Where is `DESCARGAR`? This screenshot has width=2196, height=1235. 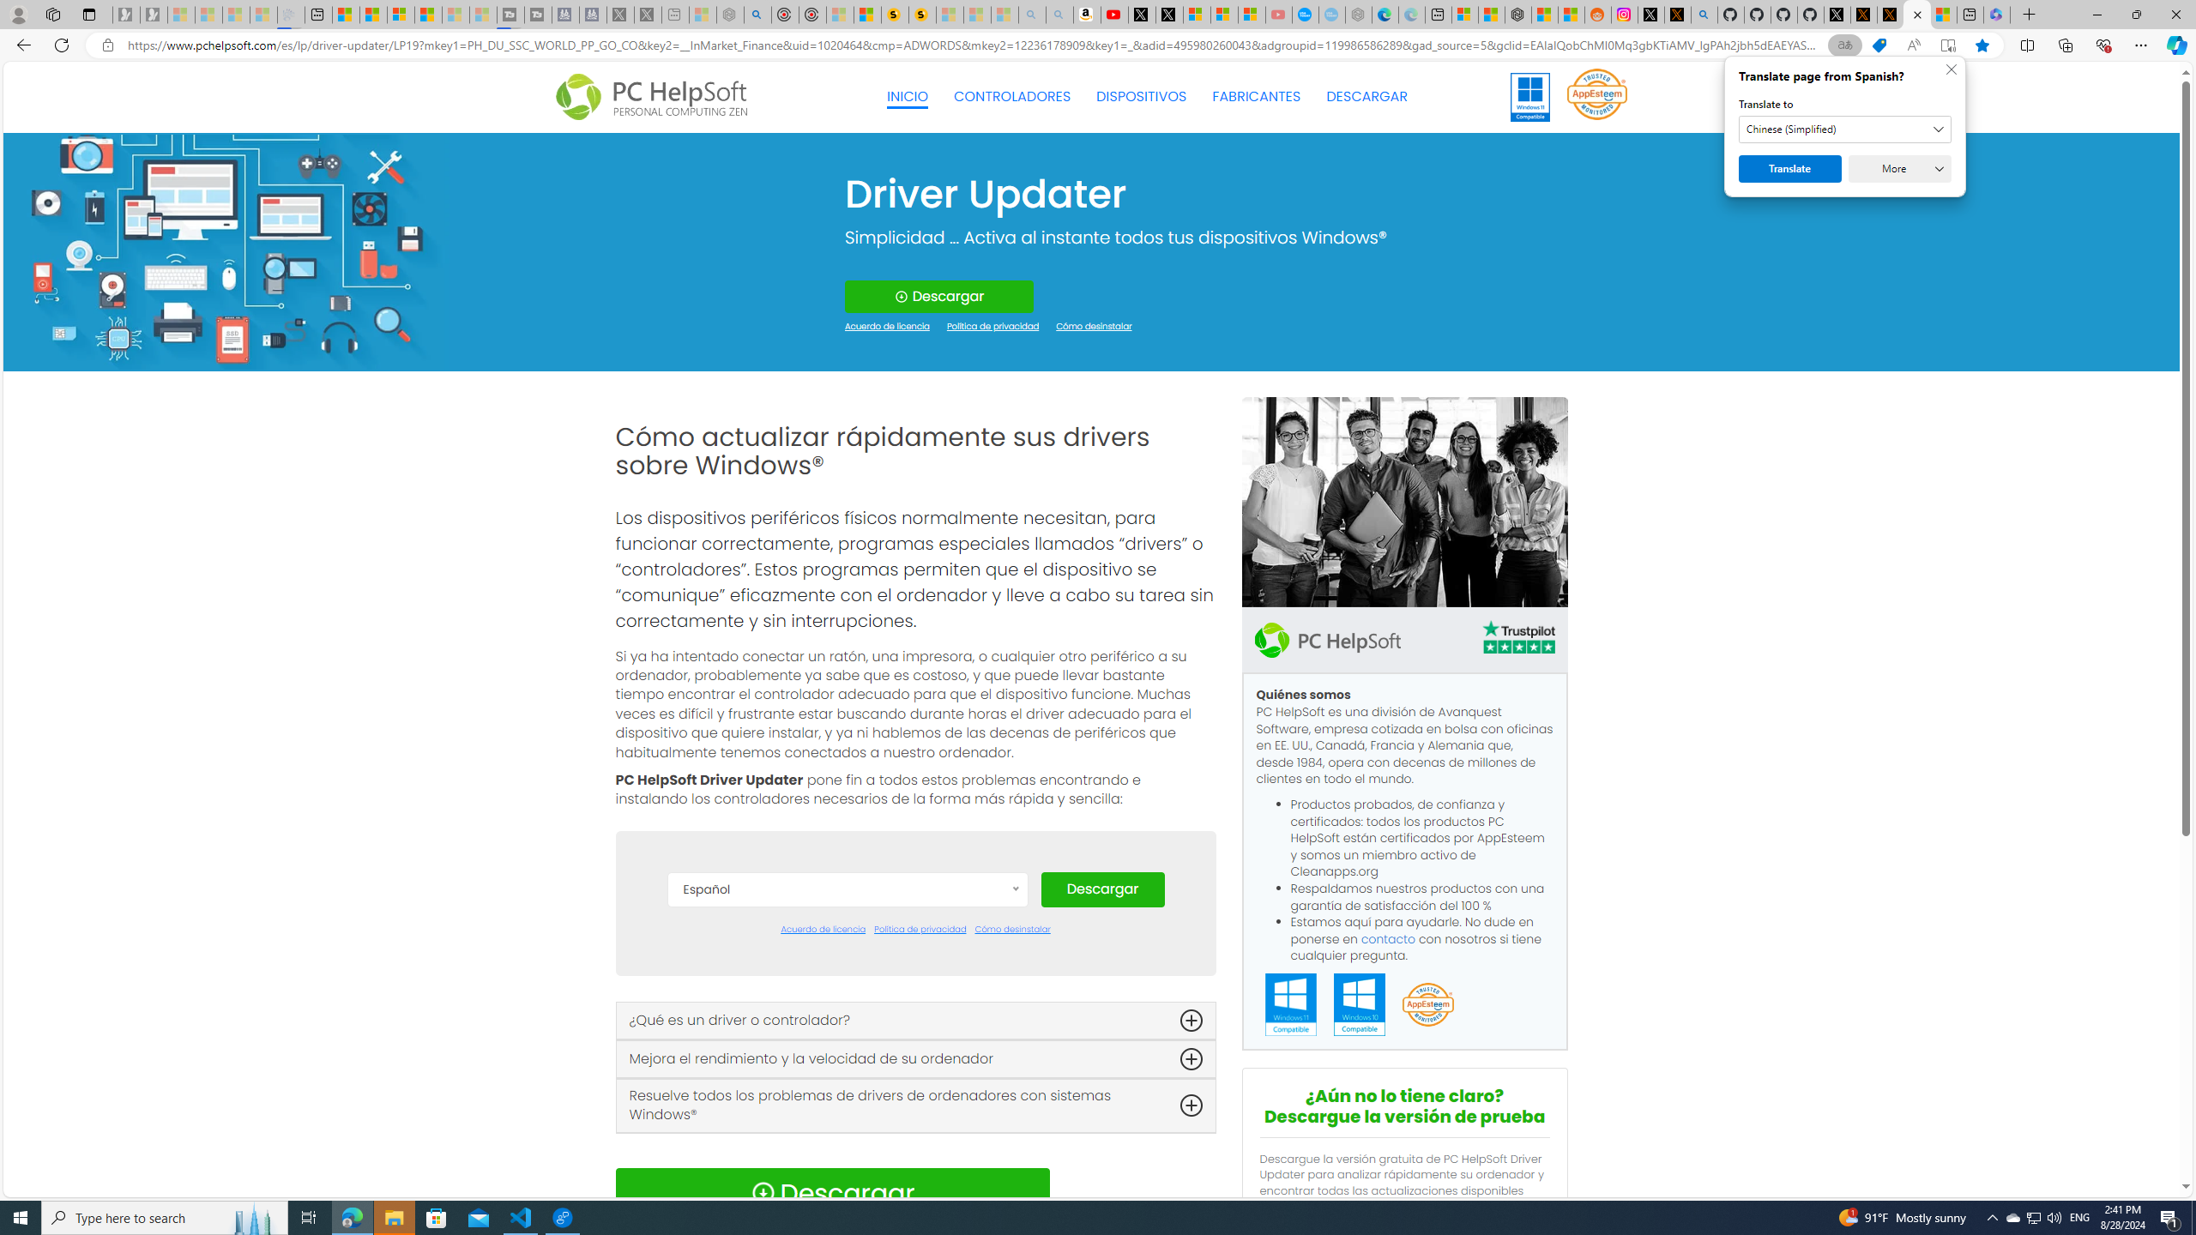 DESCARGAR is located at coordinates (1366, 97).